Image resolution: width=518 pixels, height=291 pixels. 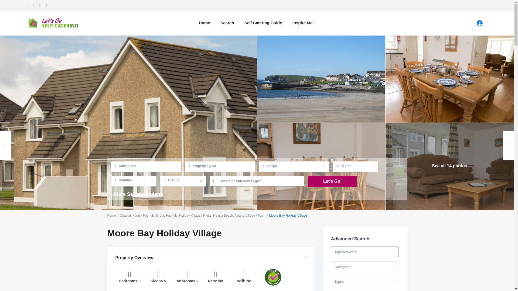 What do you see at coordinates (303, 23) in the screenshot?
I see `Inspire Me!` at bounding box center [303, 23].